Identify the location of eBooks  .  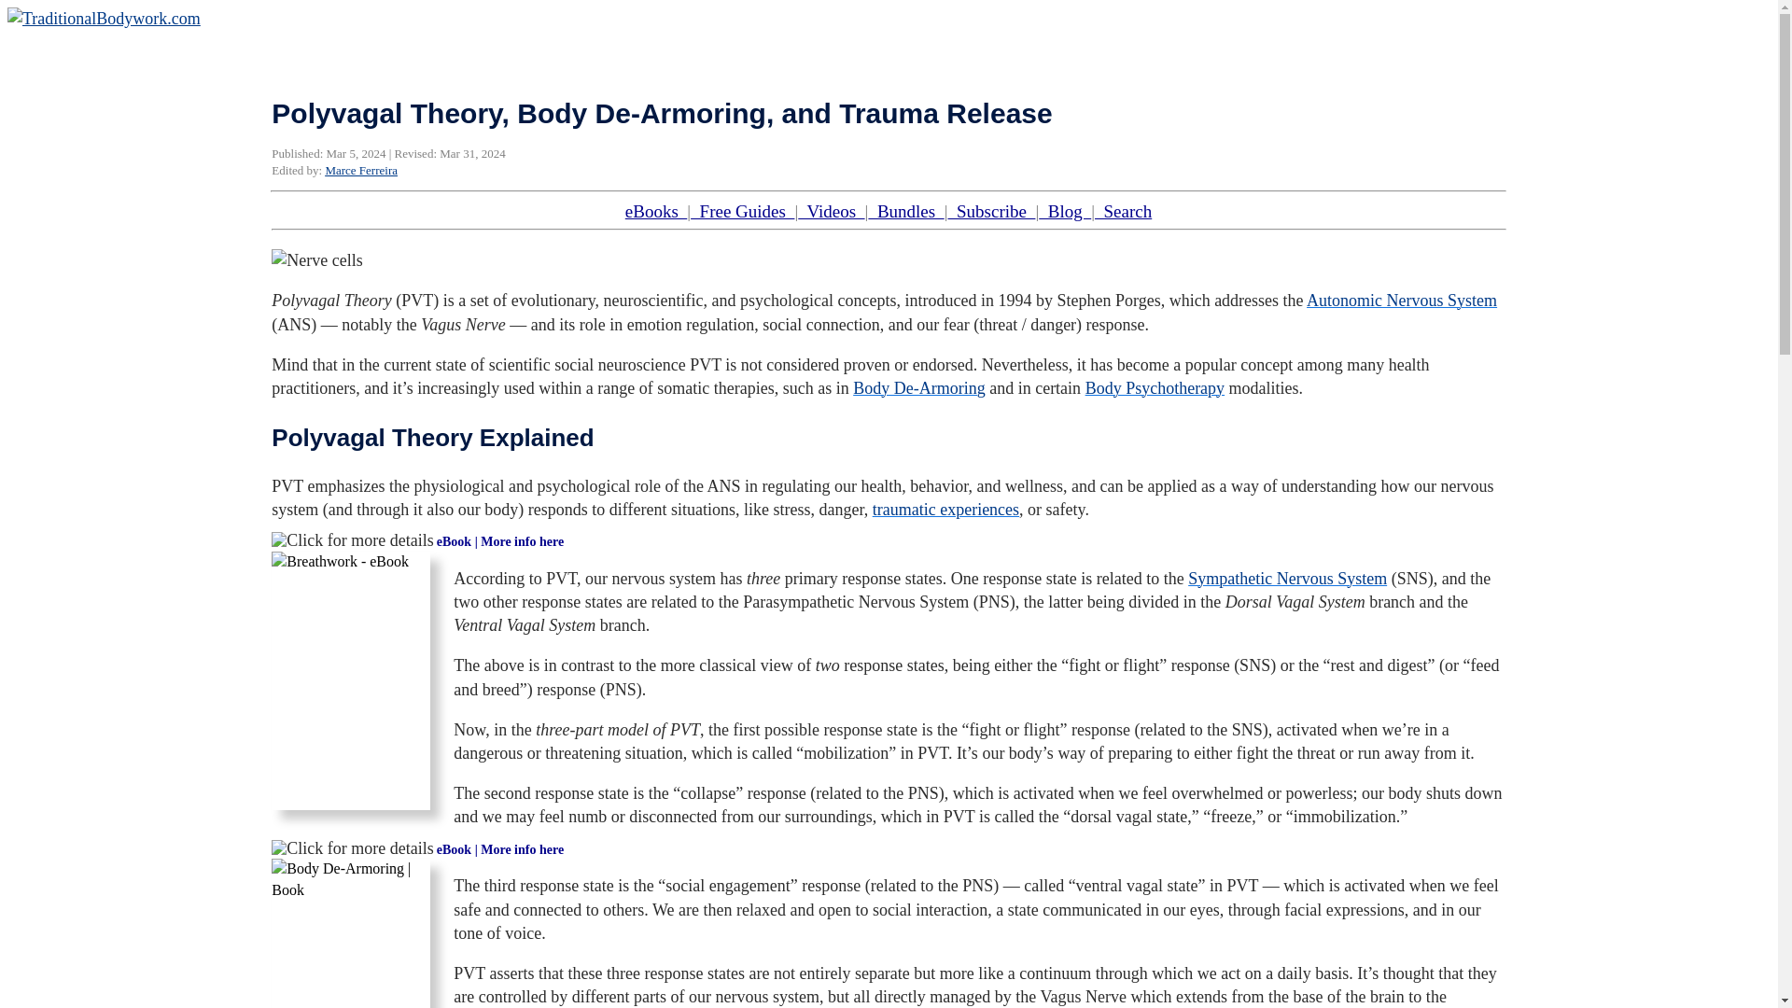
(657, 211).